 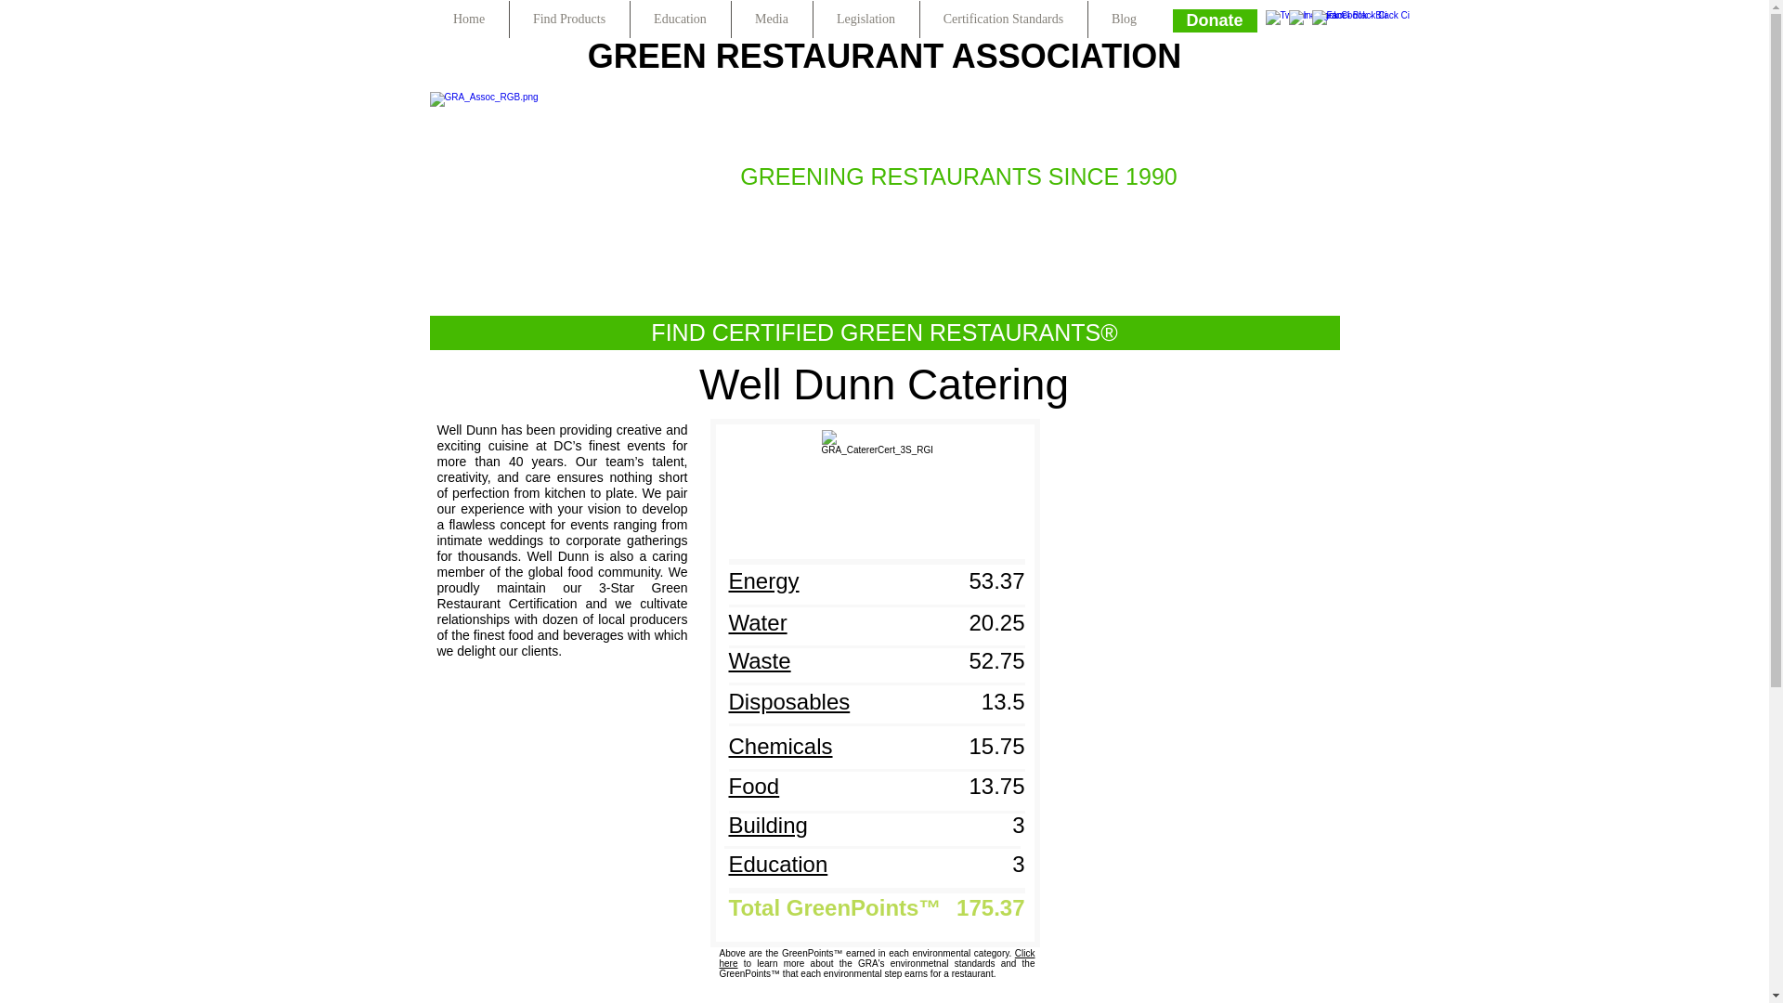 I want to click on Water, so click(x=756, y=622).